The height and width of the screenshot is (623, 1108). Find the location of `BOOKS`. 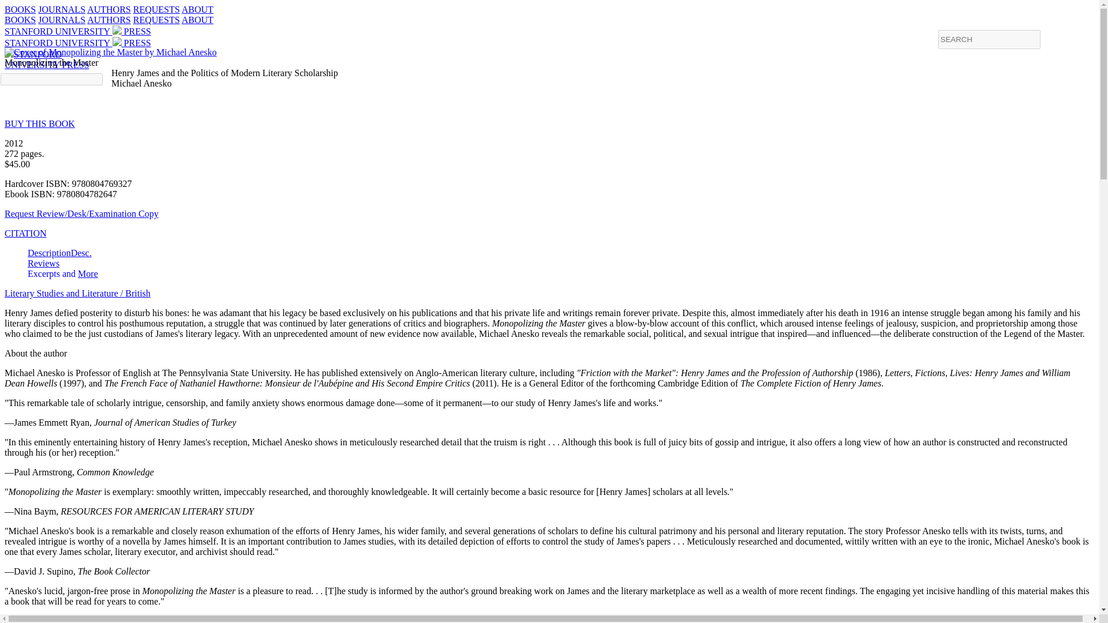

BOOKS is located at coordinates (25, 233).